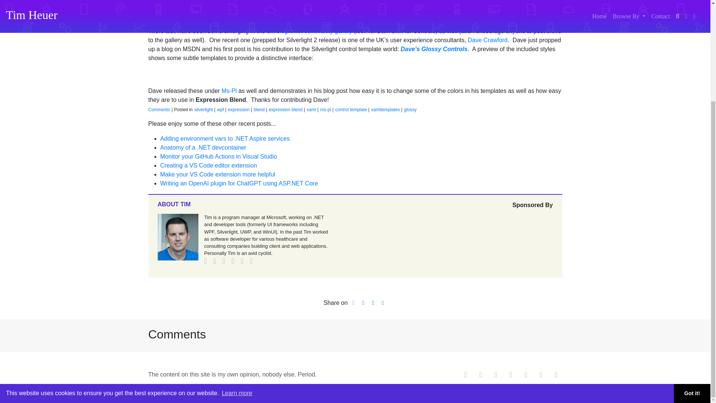 This screenshot has height=403, width=716. I want to click on XAMLTemplates.net, so click(463, 7).